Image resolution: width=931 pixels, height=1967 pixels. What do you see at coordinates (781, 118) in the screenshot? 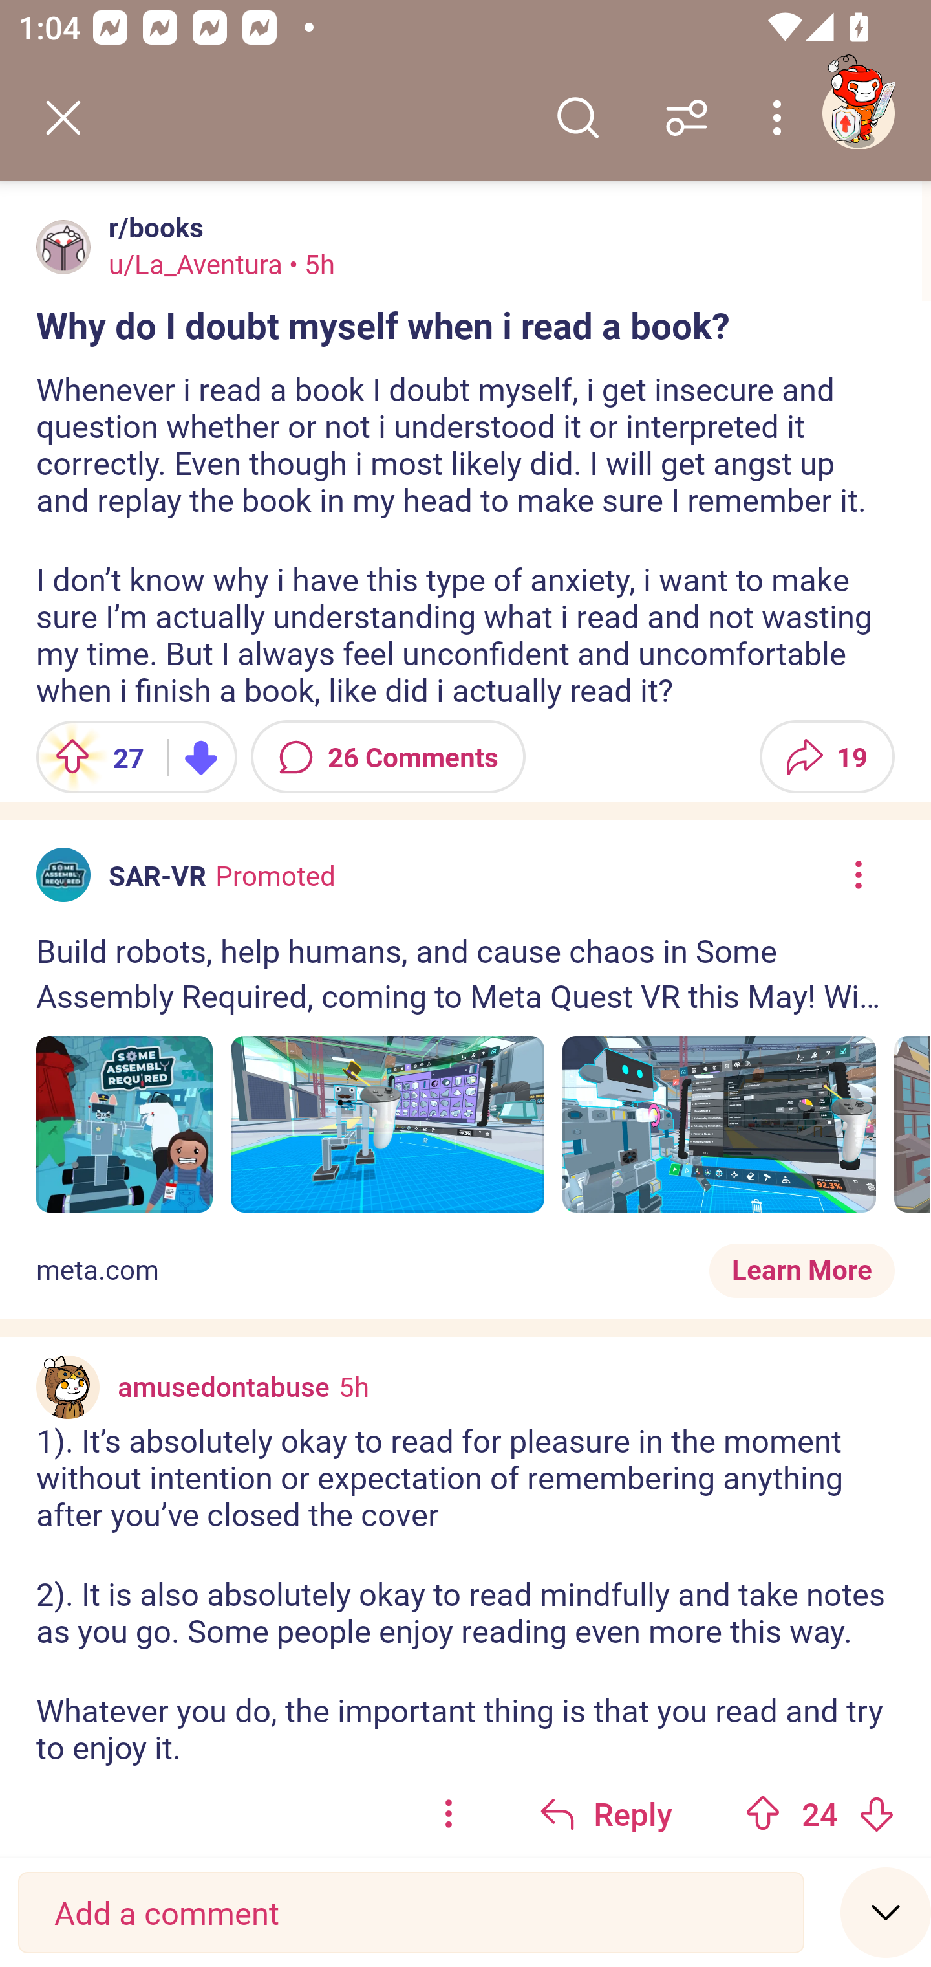
I see `More options` at bounding box center [781, 118].